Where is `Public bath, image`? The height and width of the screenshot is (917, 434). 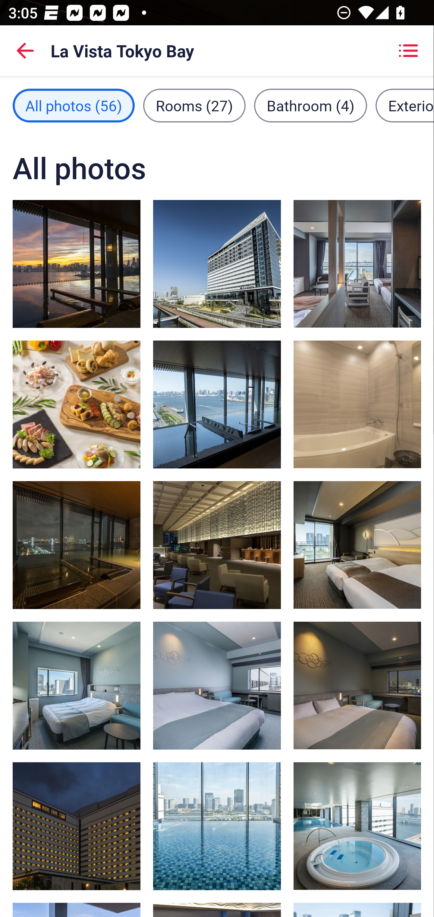
Public bath, image is located at coordinates (217, 404).